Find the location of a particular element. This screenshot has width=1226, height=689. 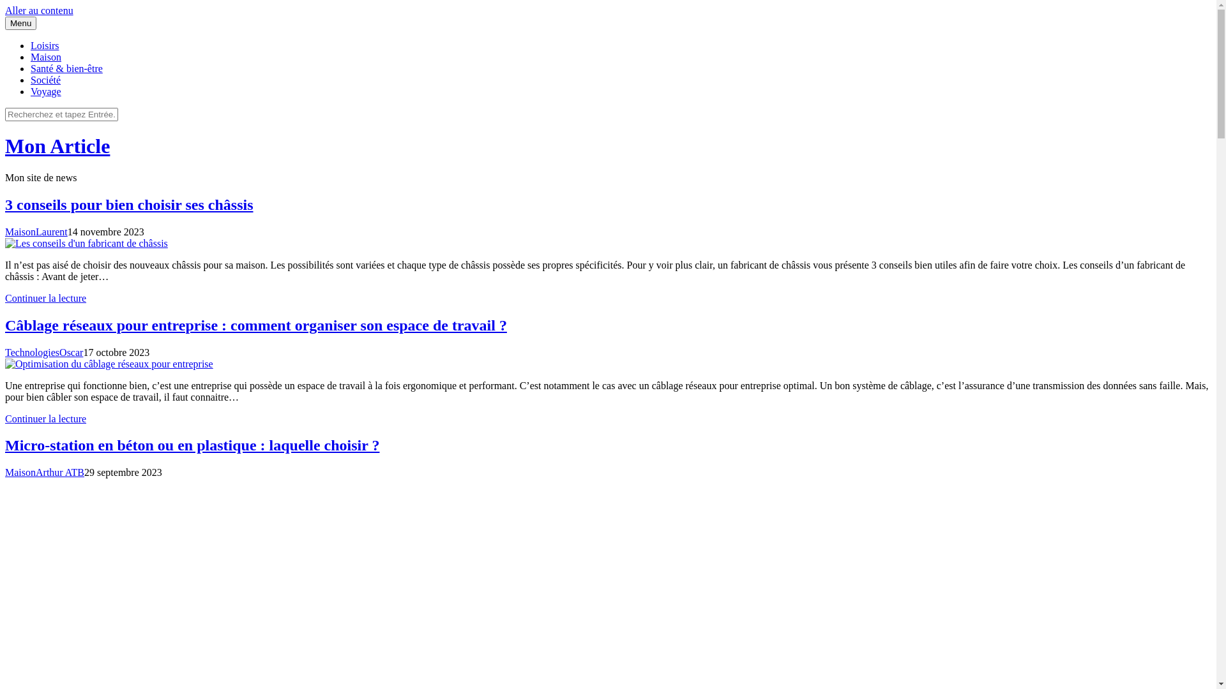

Maison is located at coordinates (46, 57).